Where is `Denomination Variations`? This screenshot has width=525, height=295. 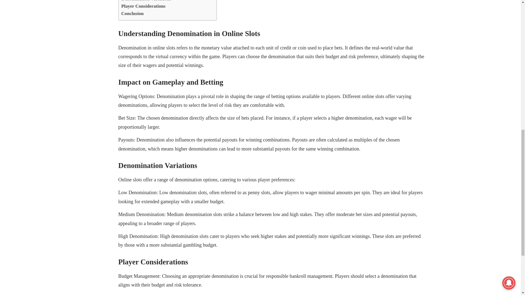 Denomination Variations is located at coordinates (146, 1).